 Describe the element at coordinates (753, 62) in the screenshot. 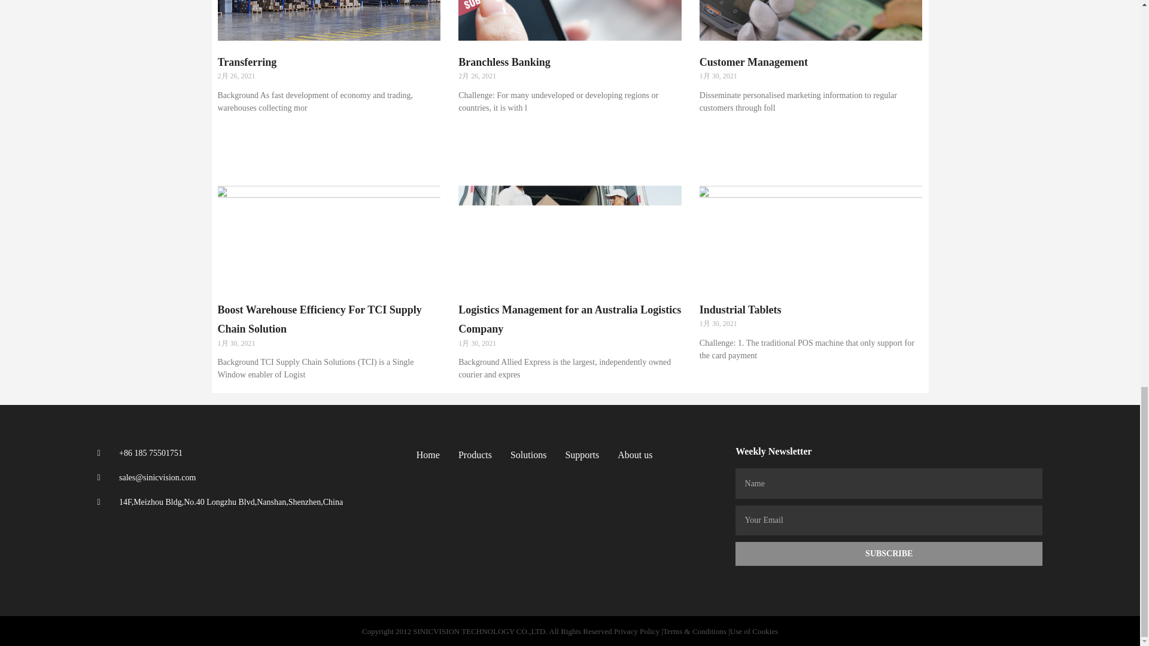

I see `Customer Management` at that location.